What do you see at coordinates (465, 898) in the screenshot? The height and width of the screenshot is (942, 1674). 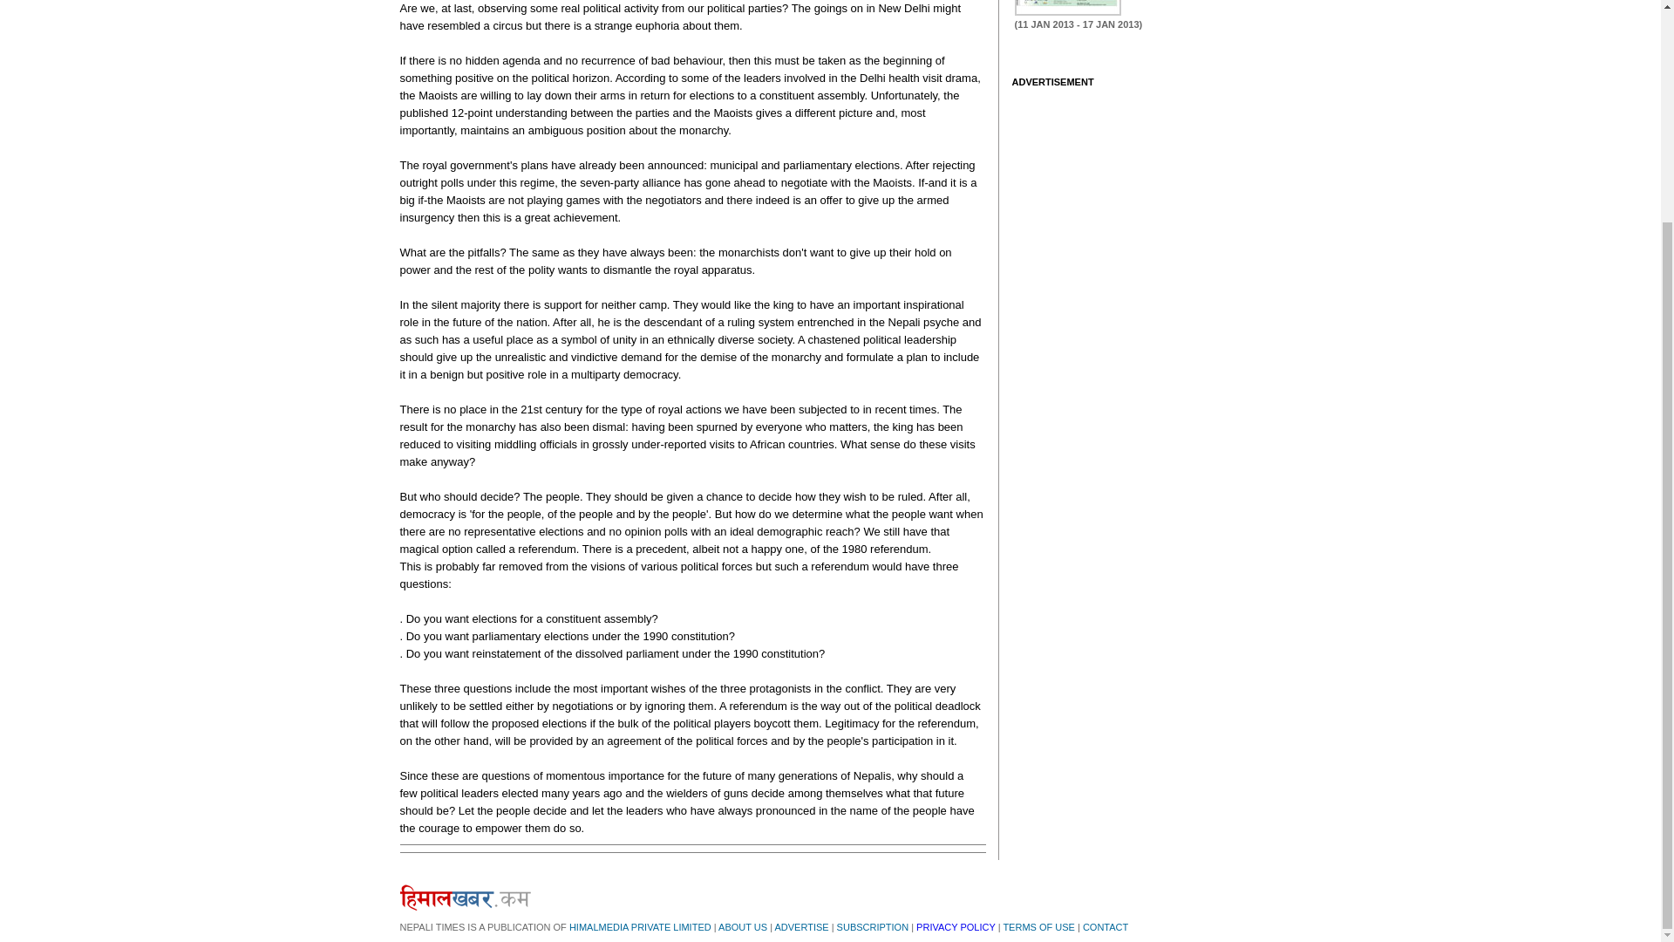 I see `himalkhabar.com` at bounding box center [465, 898].